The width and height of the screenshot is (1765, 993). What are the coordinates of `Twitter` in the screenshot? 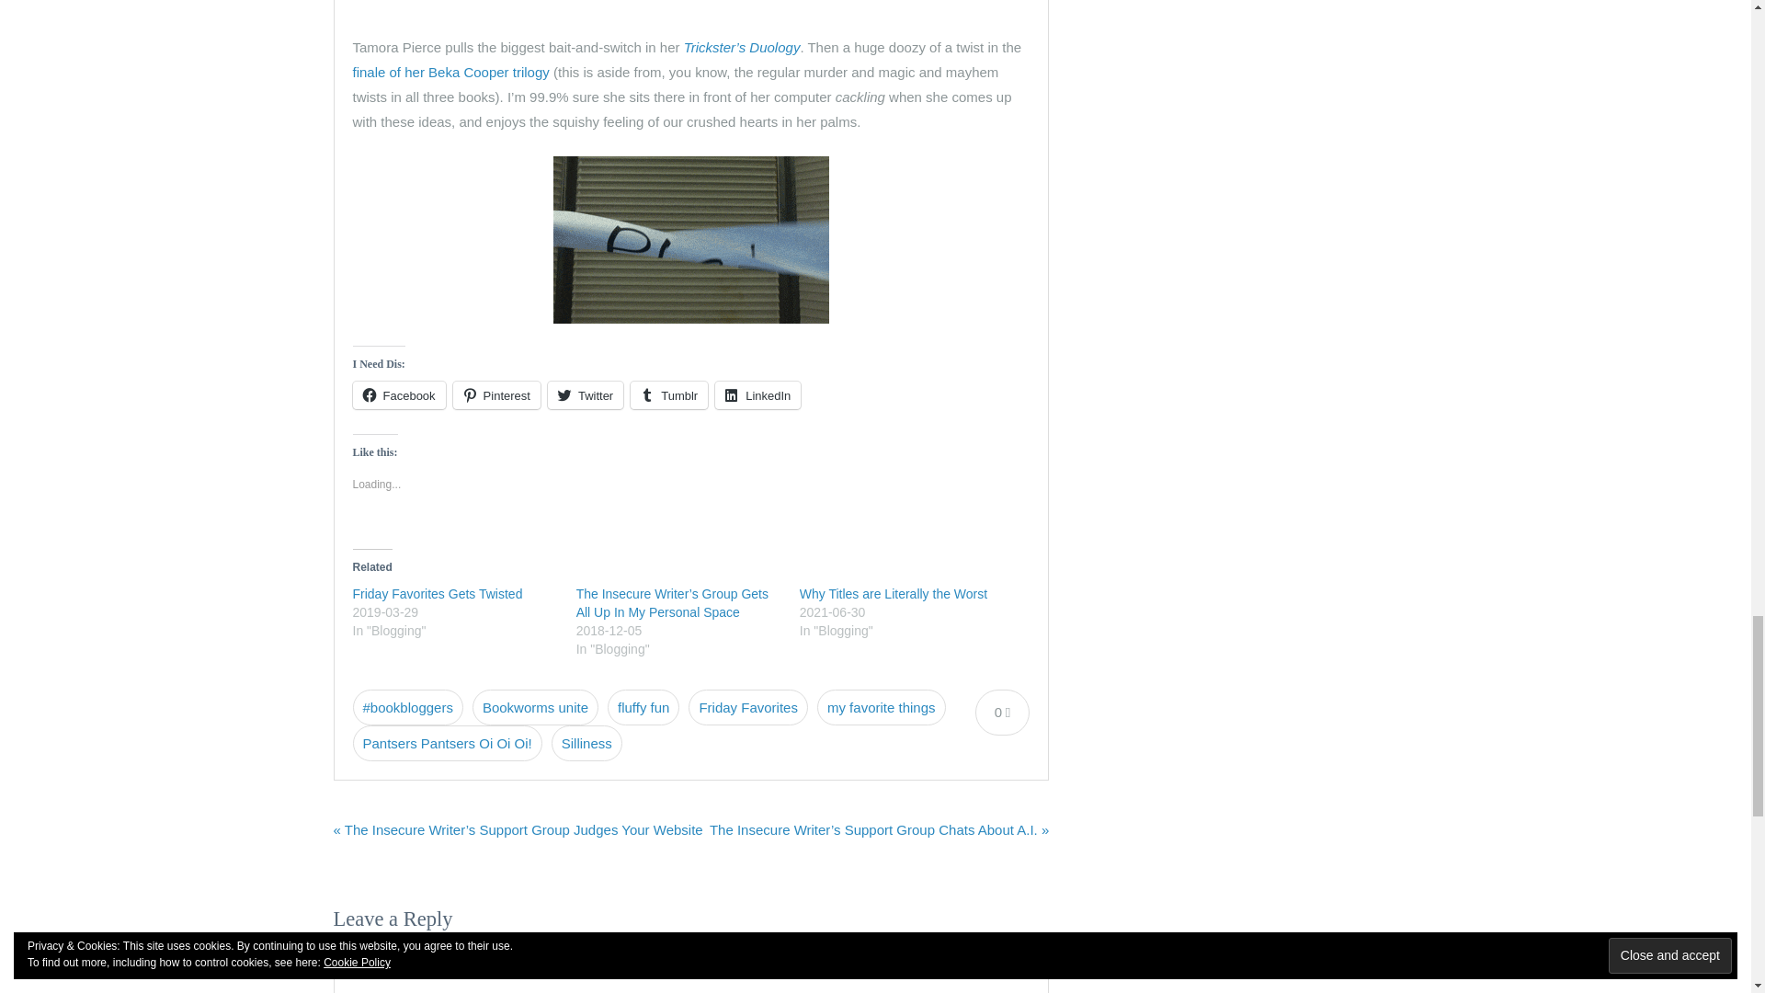 It's located at (585, 394).